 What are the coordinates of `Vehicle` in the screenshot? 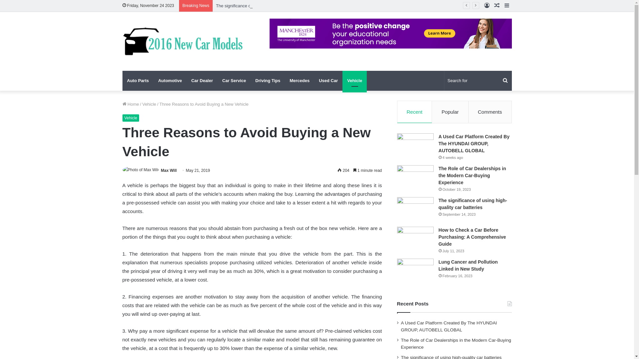 It's located at (355, 81).